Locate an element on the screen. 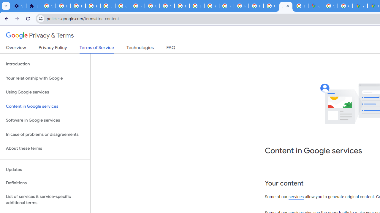  YouTube is located at coordinates (167, 6).